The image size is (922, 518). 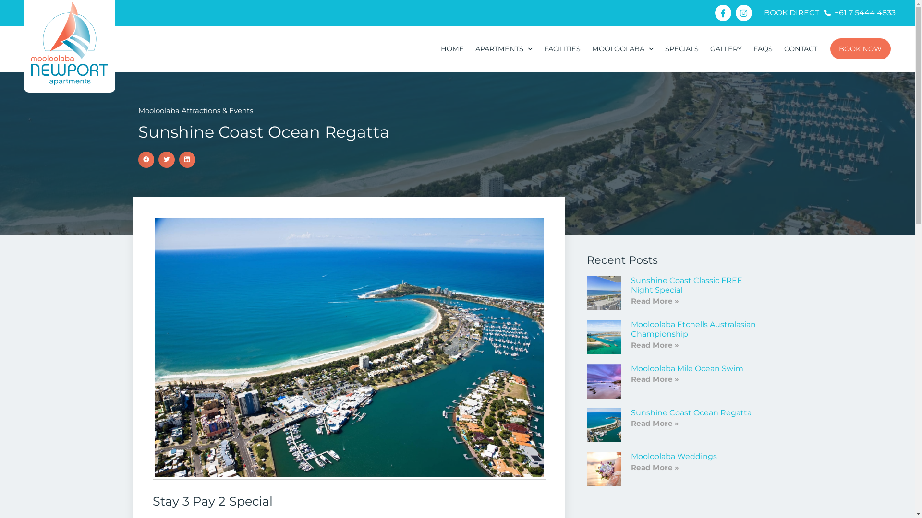 I want to click on CONTACT, so click(x=801, y=49).